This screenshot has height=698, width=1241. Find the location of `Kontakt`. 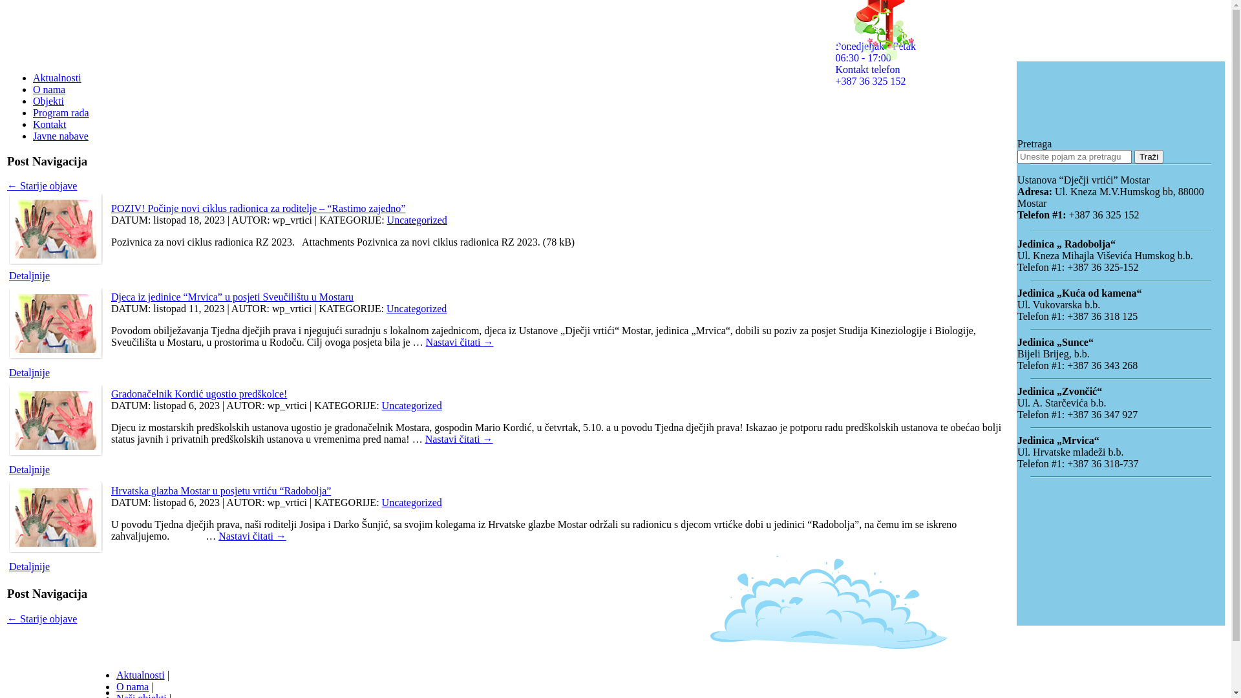

Kontakt is located at coordinates (50, 124).